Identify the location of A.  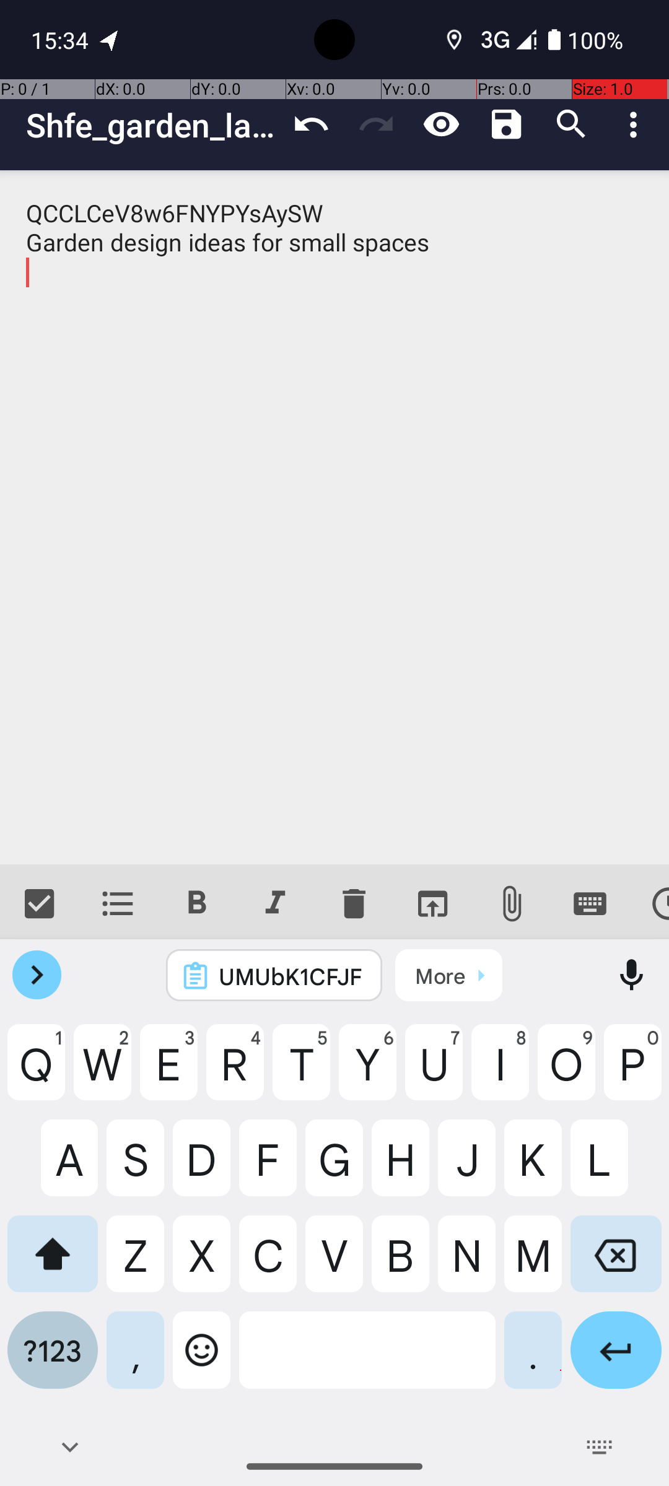
(53, 1168).